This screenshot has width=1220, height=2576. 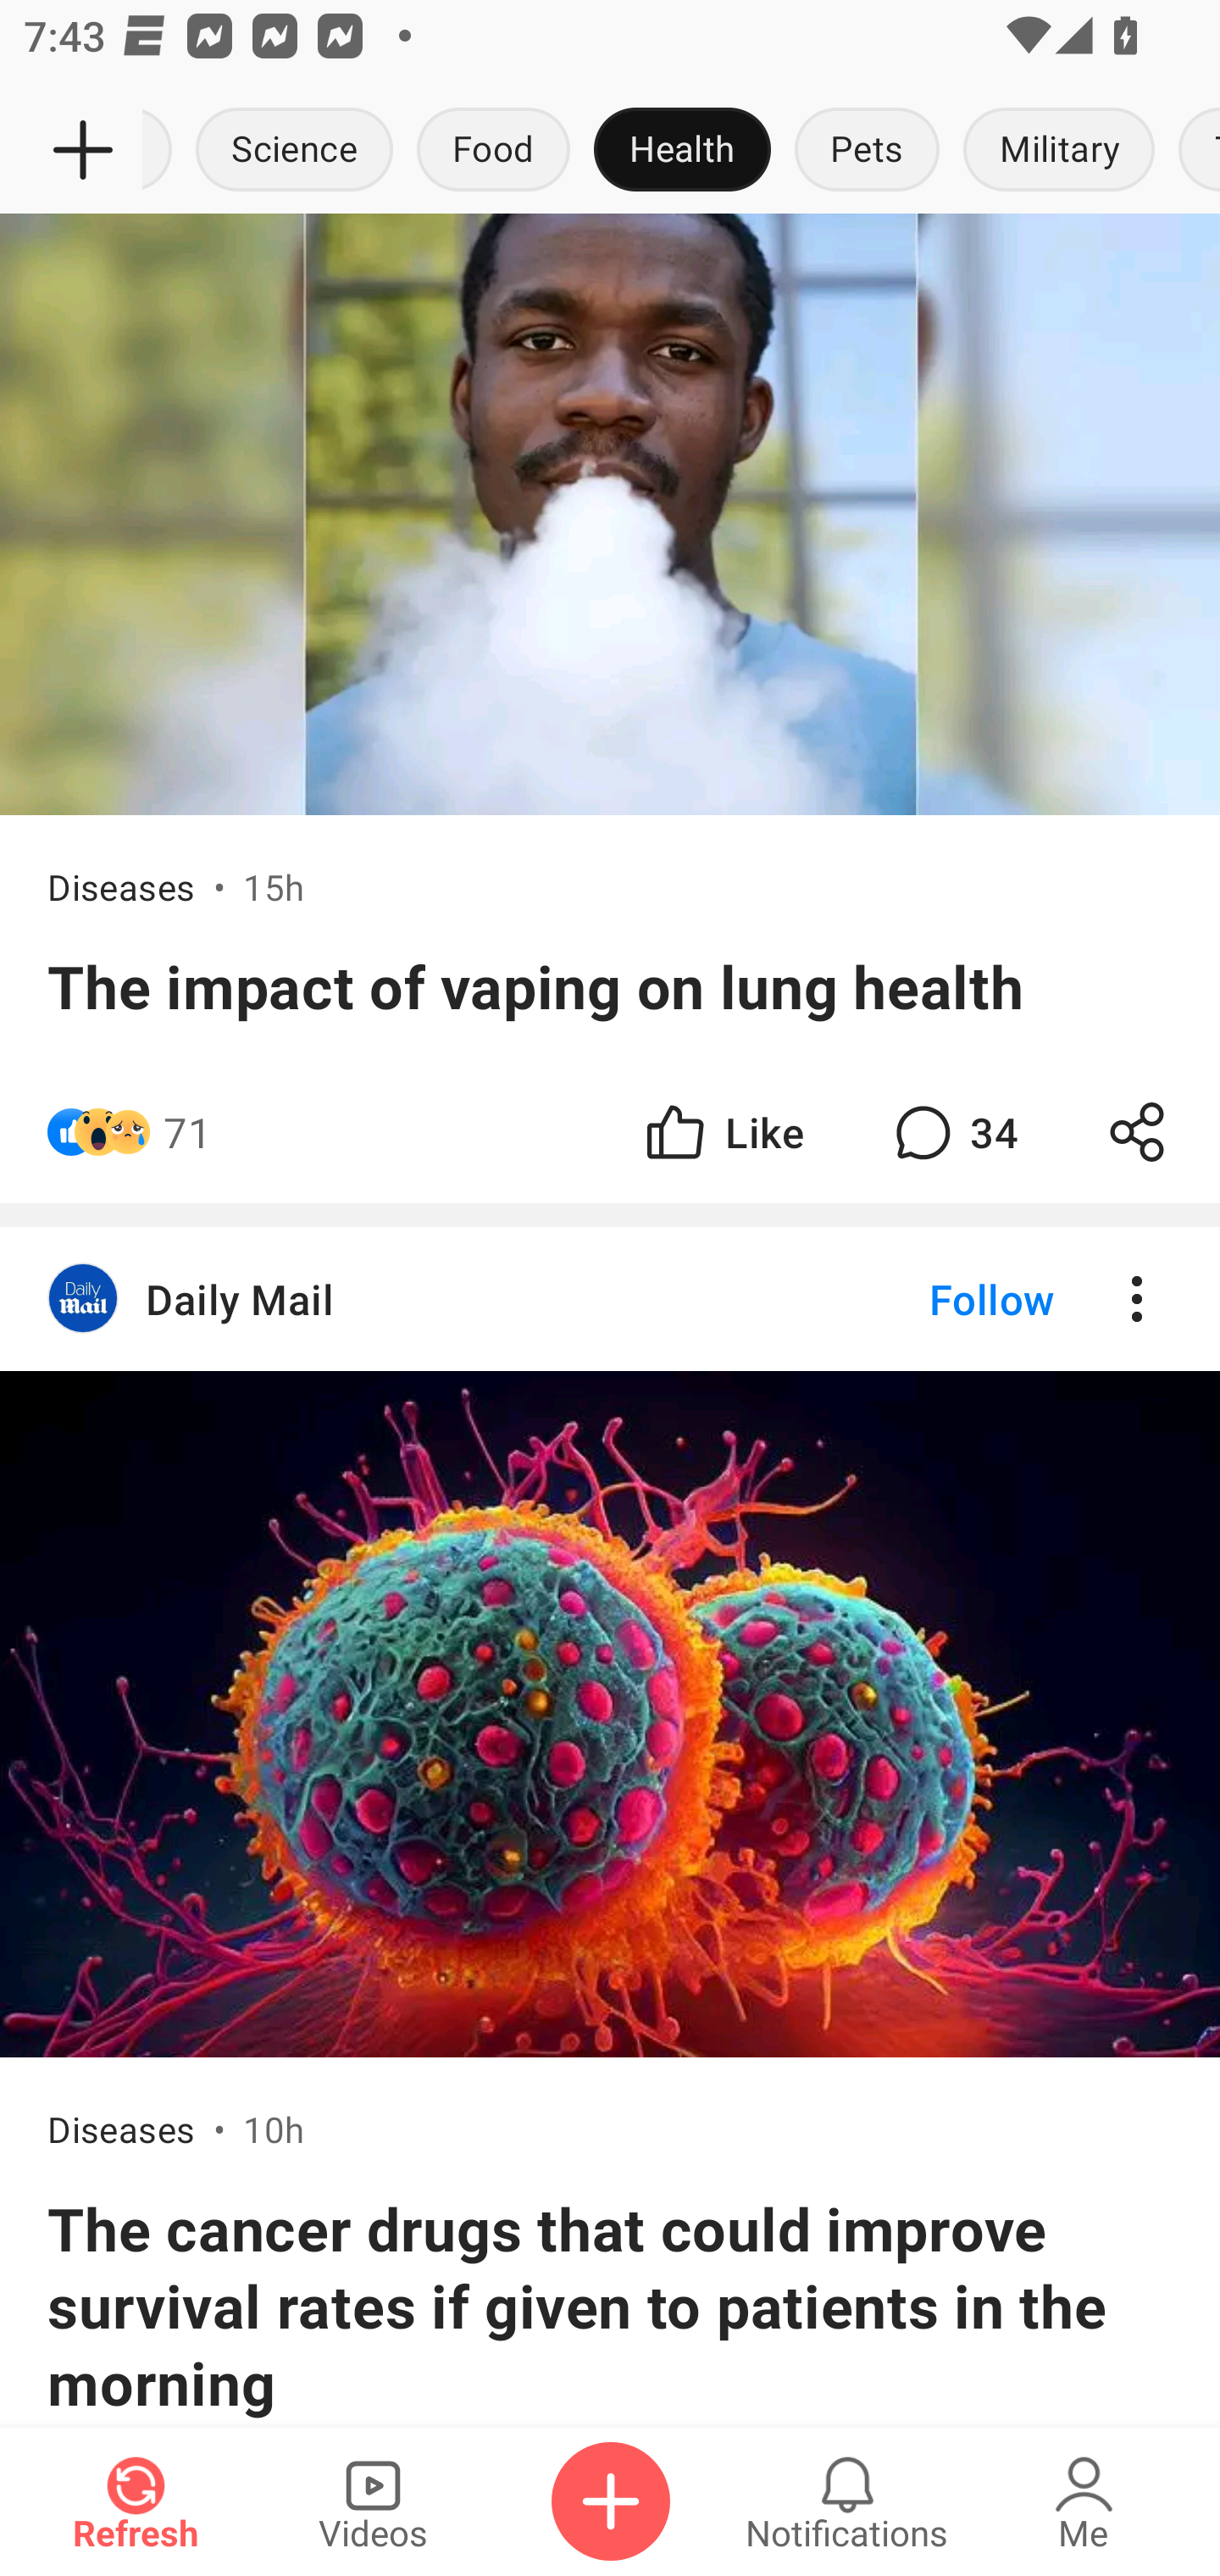 I want to click on Science, so click(x=295, y=151).